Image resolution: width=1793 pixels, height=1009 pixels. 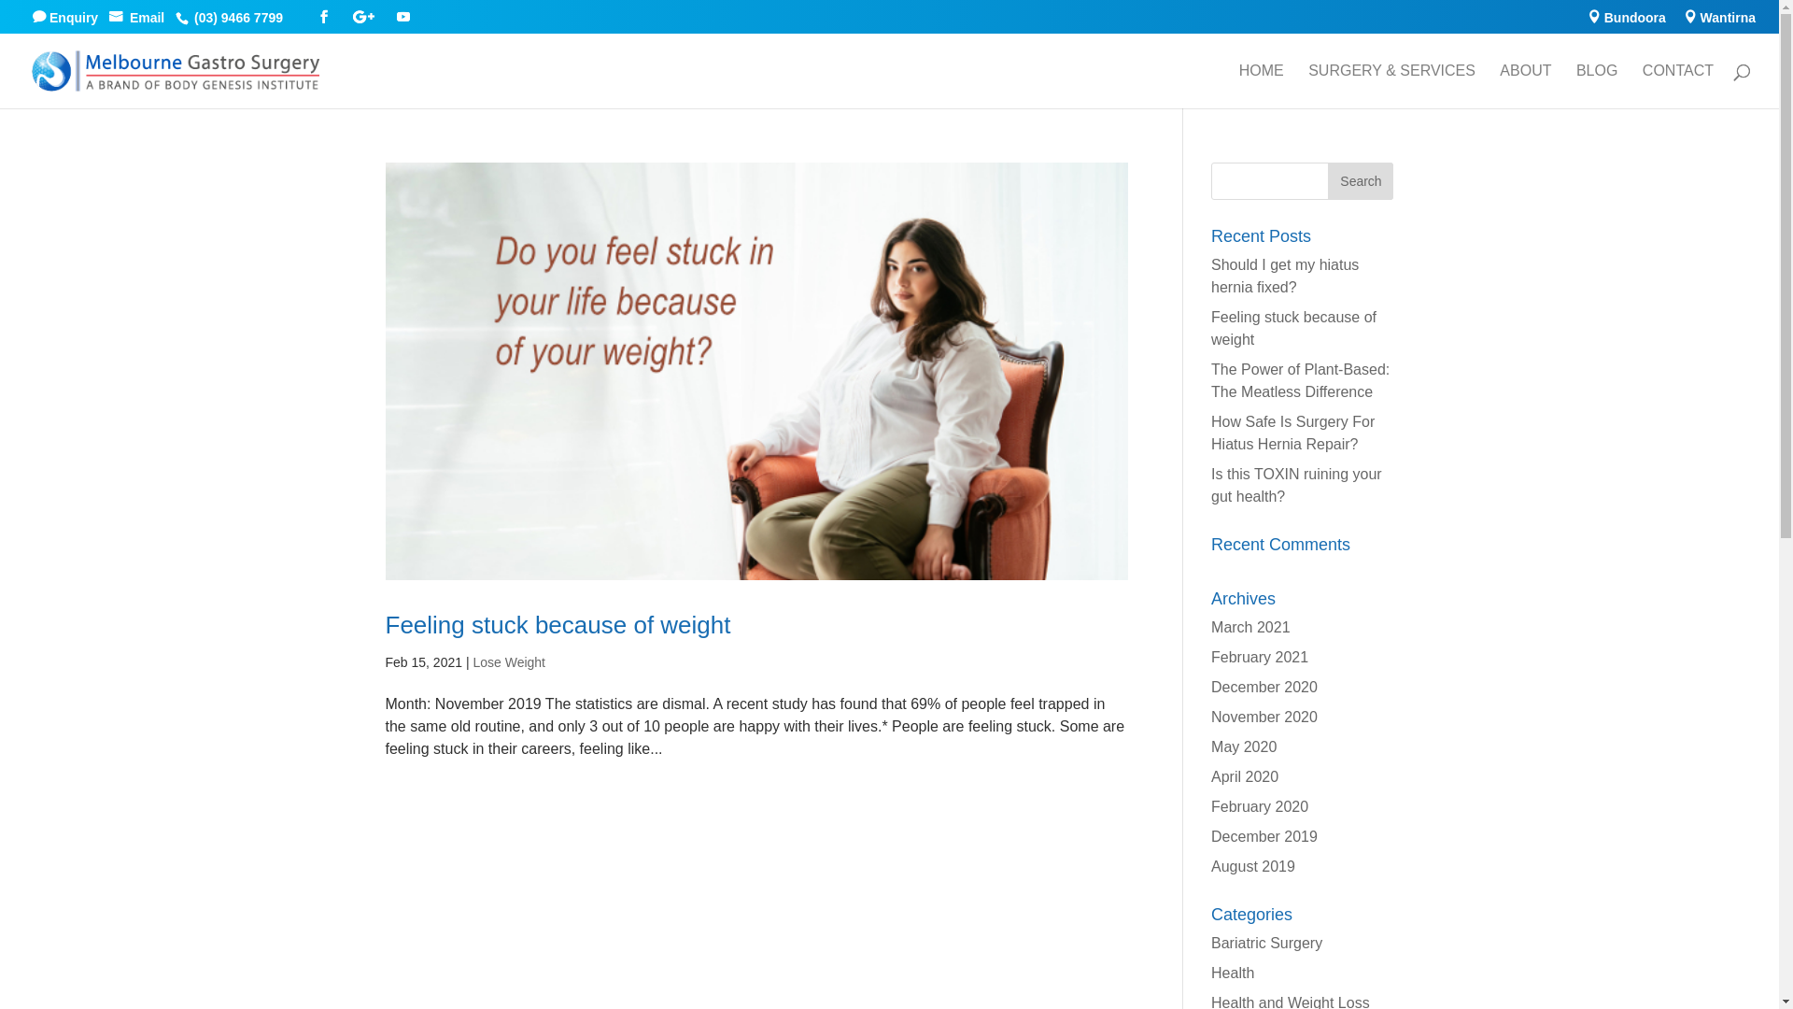 I want to click on February 2021, so click(x=1260, y=658).